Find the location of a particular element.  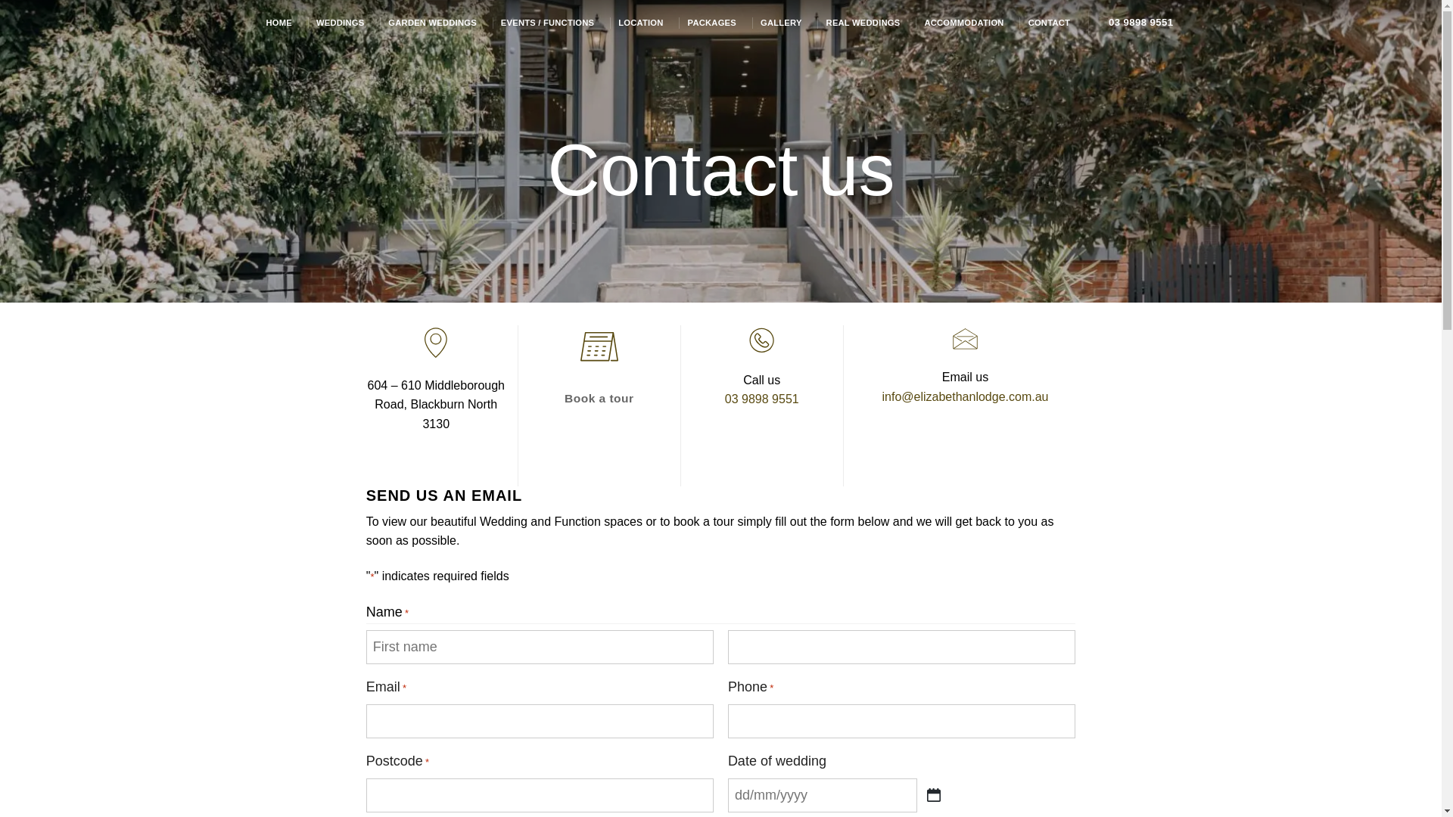

LOCATION is located at coordinates (640, 23).